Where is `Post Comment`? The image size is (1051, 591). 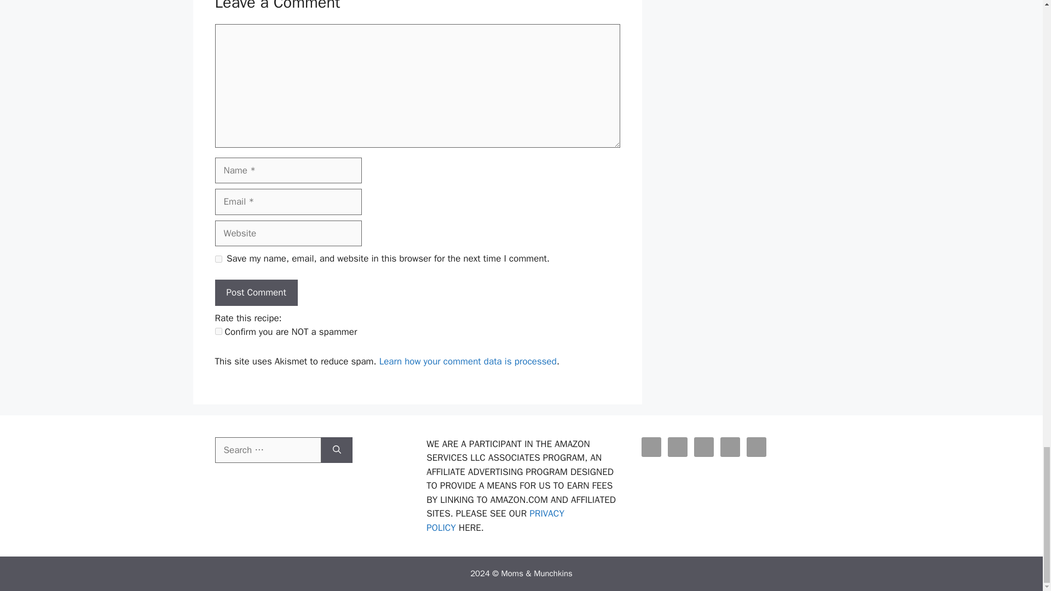 Post Comment is located at coordinates (256, 292).